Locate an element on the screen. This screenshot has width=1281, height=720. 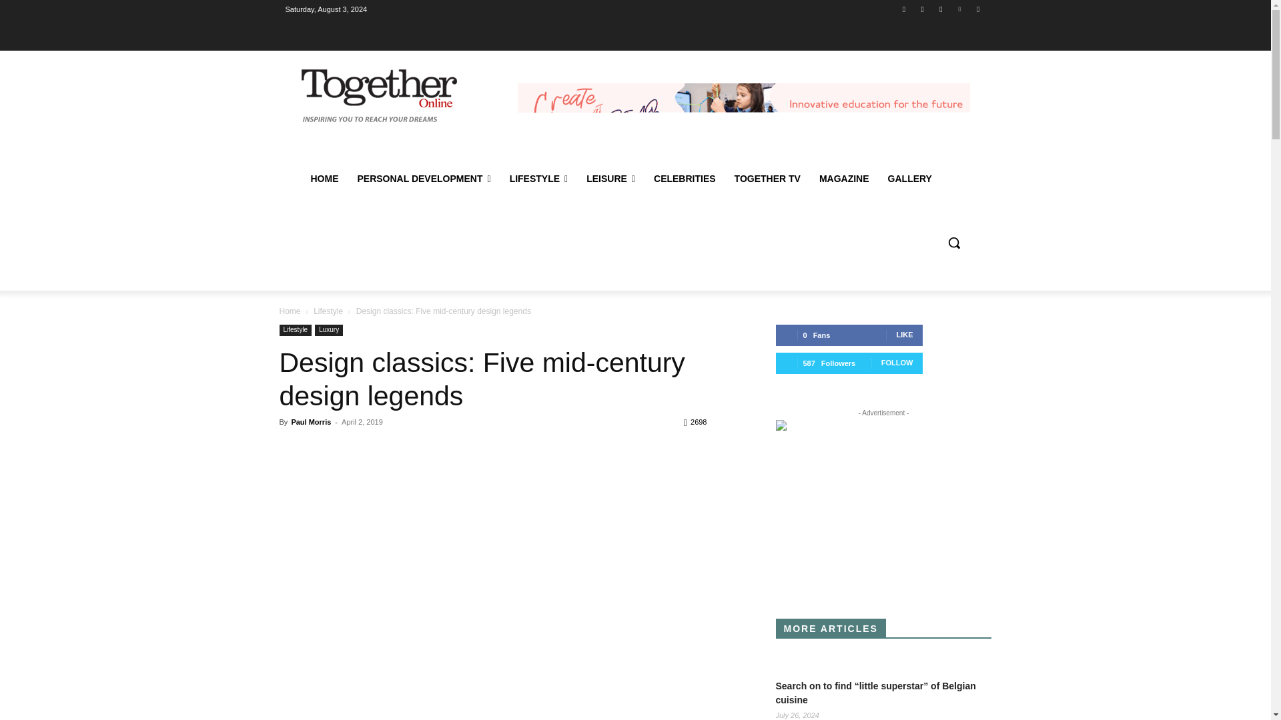
PERSONAL DEVELOPMENT is located at coordinates (424, 179).